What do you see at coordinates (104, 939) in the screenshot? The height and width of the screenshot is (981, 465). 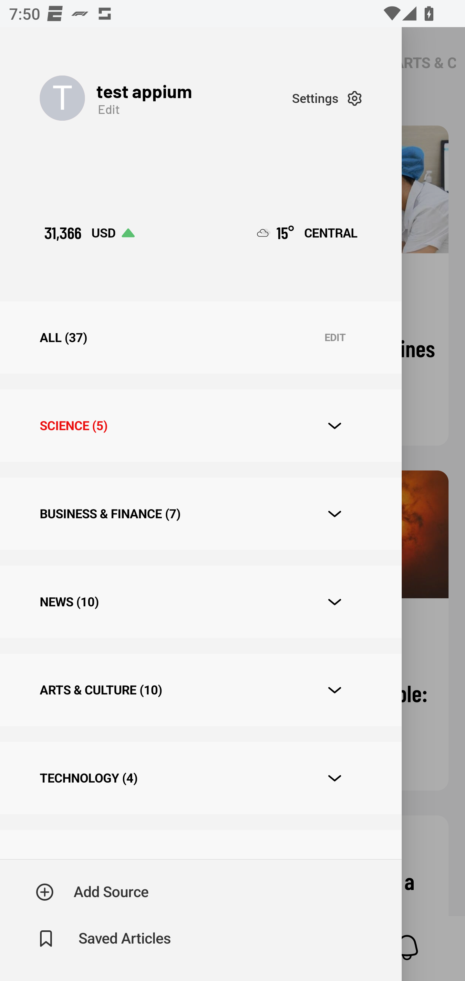 I see `Open Saved News  Saved Articles` at bounding box center [104, 939].